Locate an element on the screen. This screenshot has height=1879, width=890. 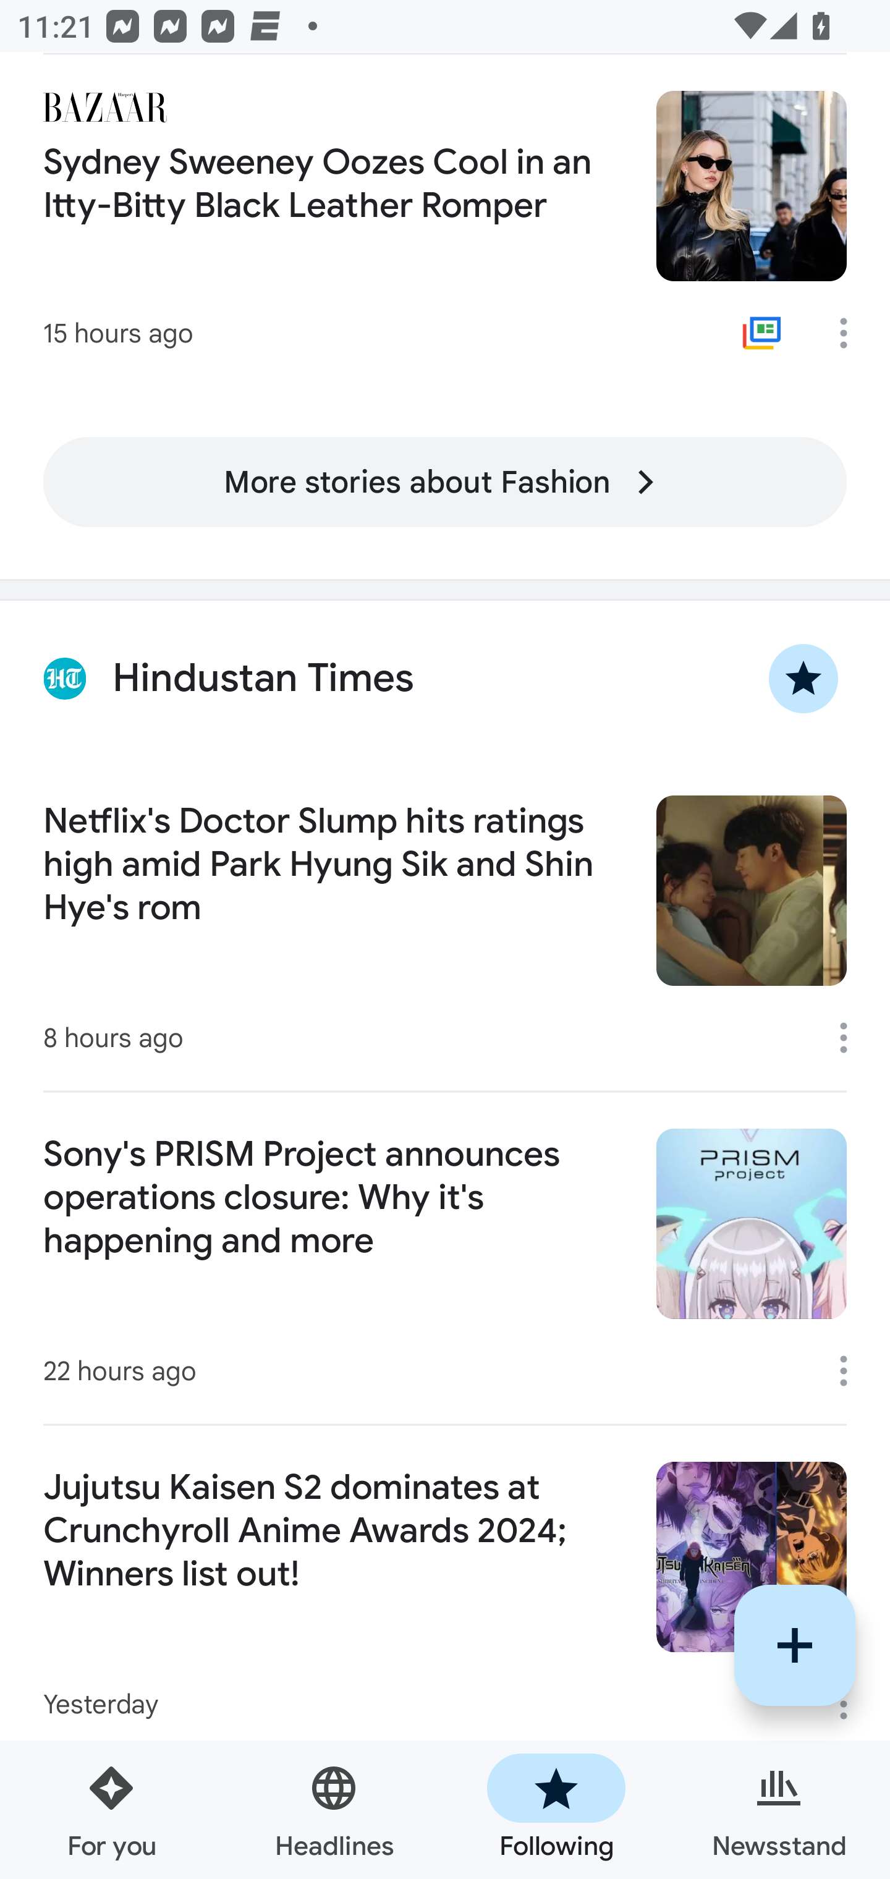
Following is located at coordinates (556, 1810).